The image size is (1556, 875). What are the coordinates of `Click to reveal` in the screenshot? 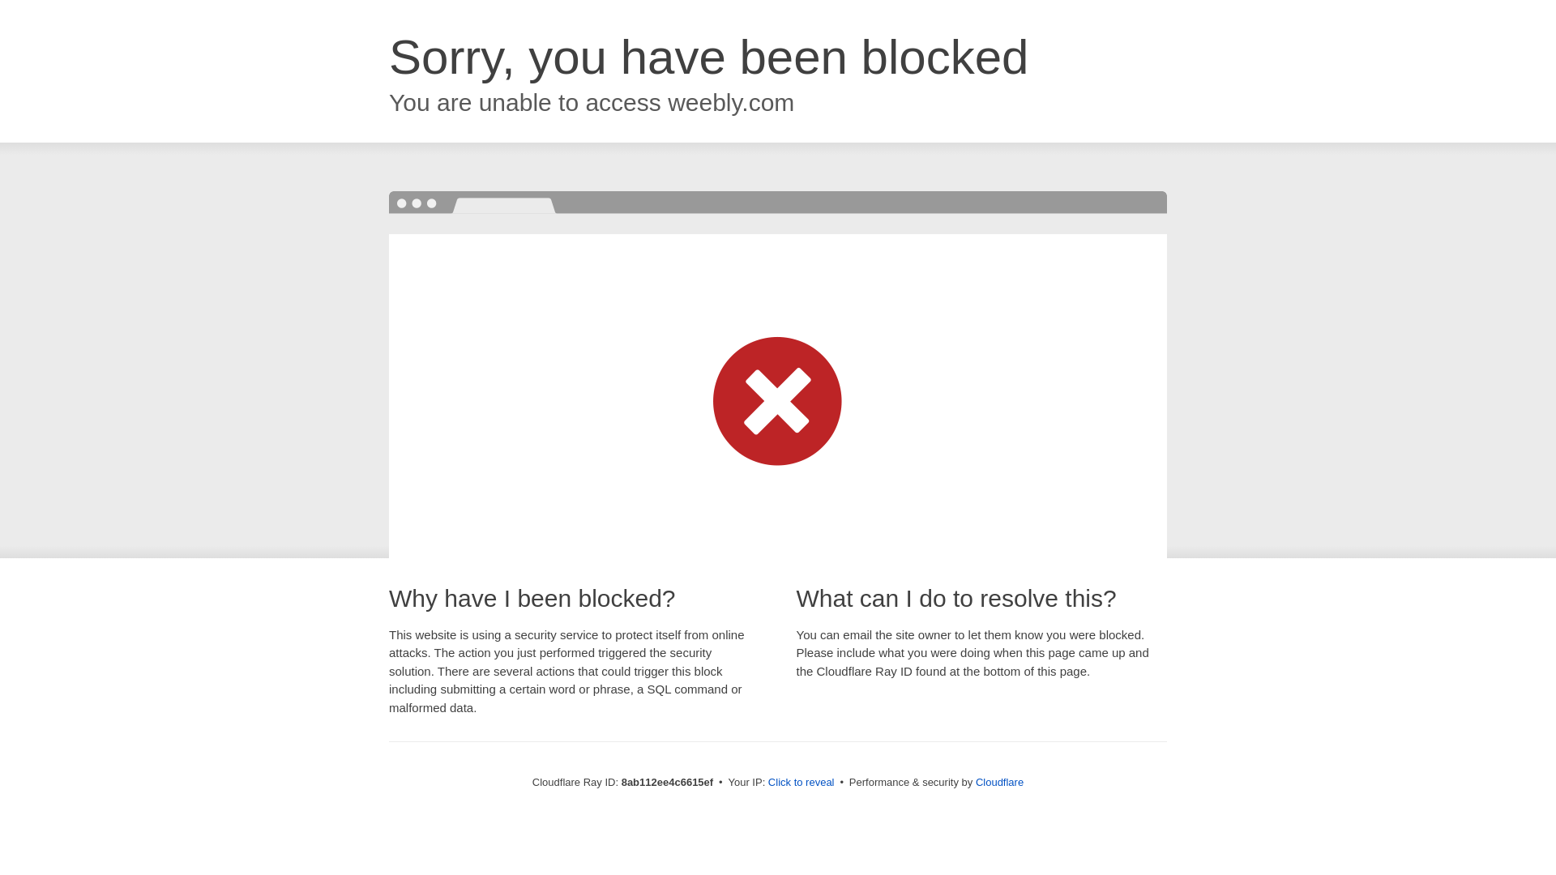 It's located at (801, 783).